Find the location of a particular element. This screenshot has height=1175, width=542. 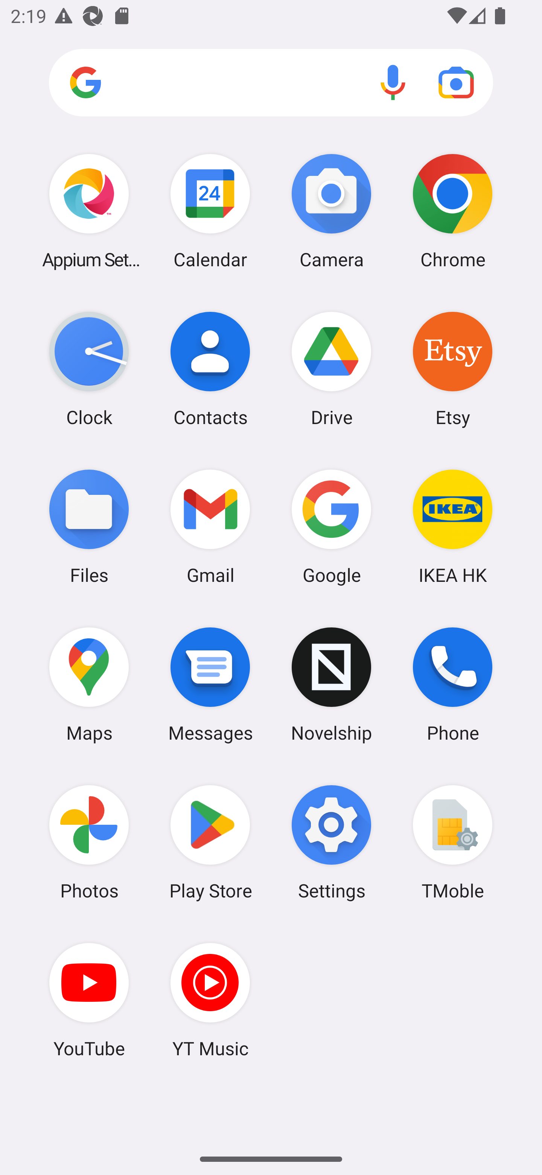

Appium Settings is located at coordinates (89, 211).